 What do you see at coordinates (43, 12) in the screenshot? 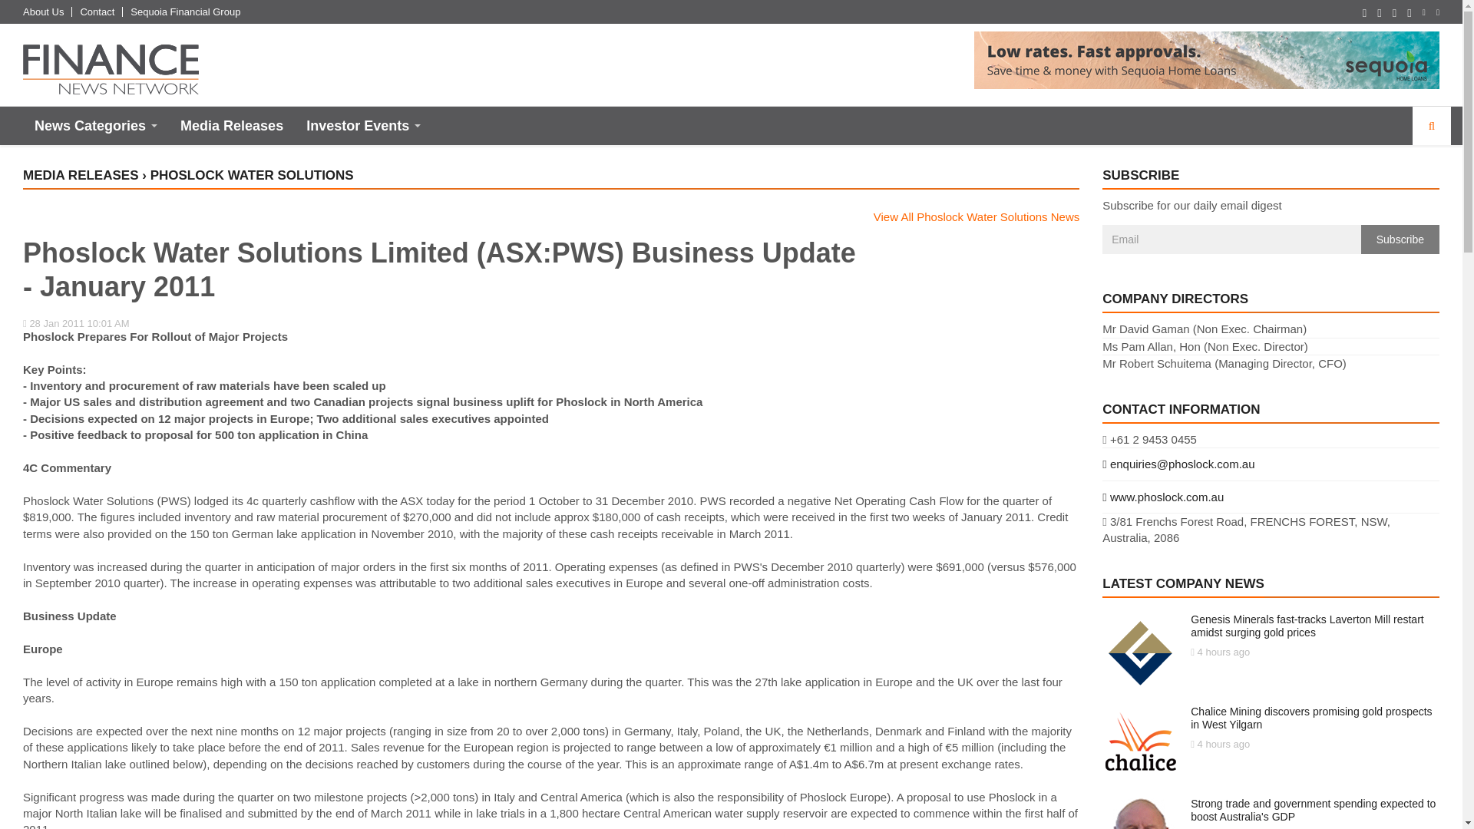
I see `About Us` at bounding box center [43, 12].